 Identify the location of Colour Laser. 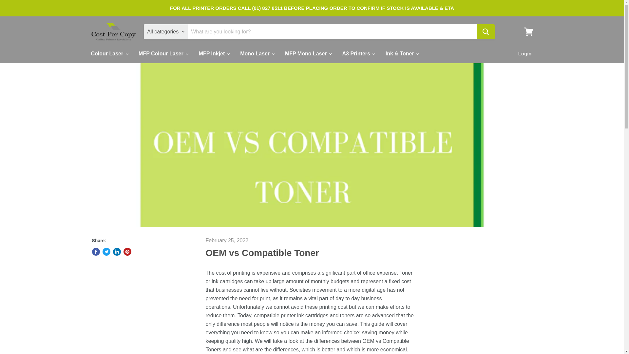
(109, 53).